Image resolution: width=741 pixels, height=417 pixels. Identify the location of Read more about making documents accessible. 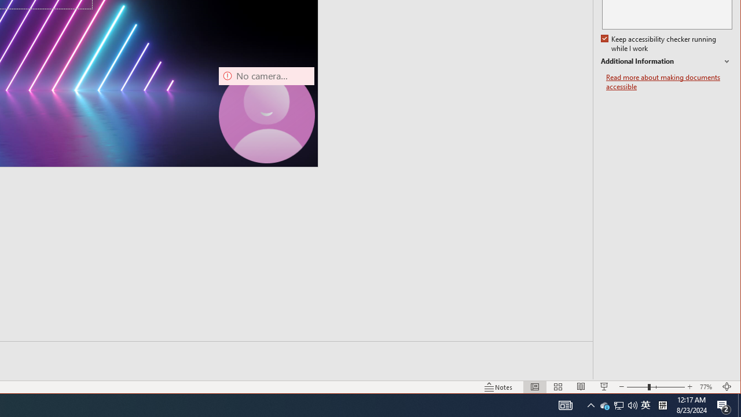
(669, 82).